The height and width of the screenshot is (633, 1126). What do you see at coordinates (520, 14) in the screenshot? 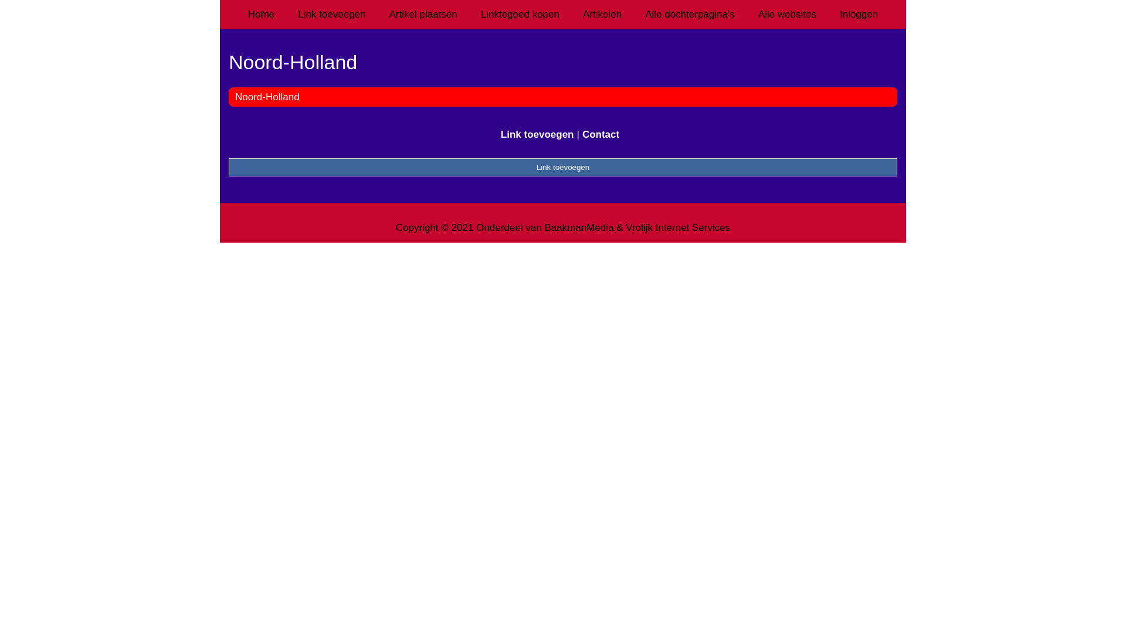
I see `Linktegoed kopen` at bounding box center [520, 14].